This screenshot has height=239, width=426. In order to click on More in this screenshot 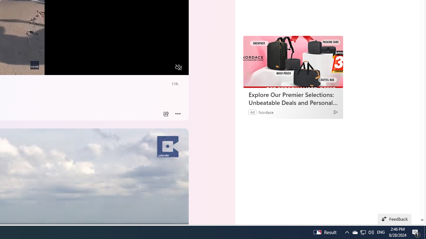, I will do `click(178, 114)`.